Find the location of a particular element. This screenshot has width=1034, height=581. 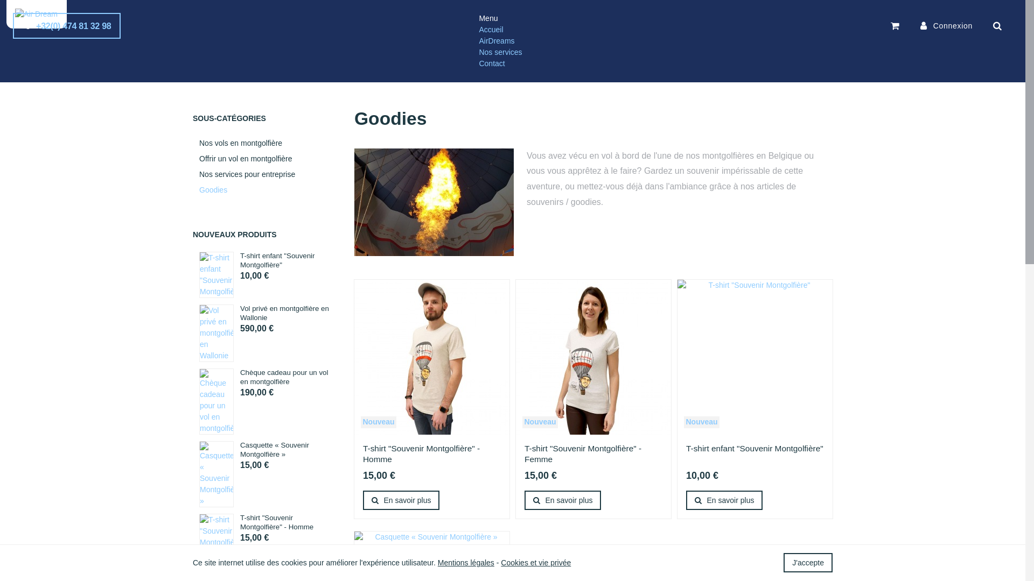

+32(0) 474 81 32 98 is located at coordinates (67, 26).